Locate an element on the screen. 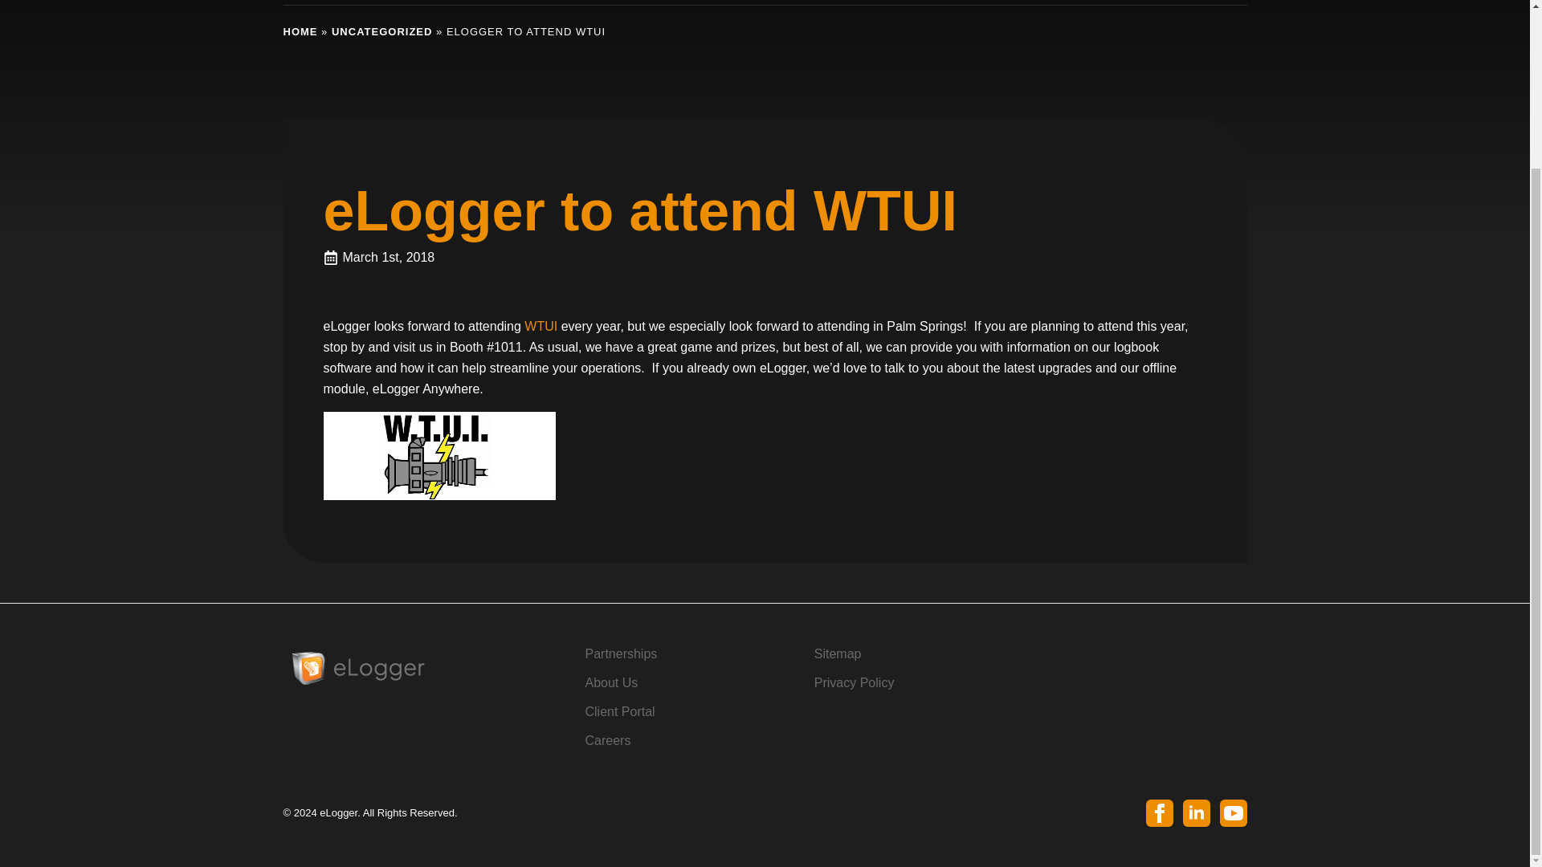 Image resolution: width=1542 pixels, height=867 pixels. Partnerships is located at coordinates (620, 654).